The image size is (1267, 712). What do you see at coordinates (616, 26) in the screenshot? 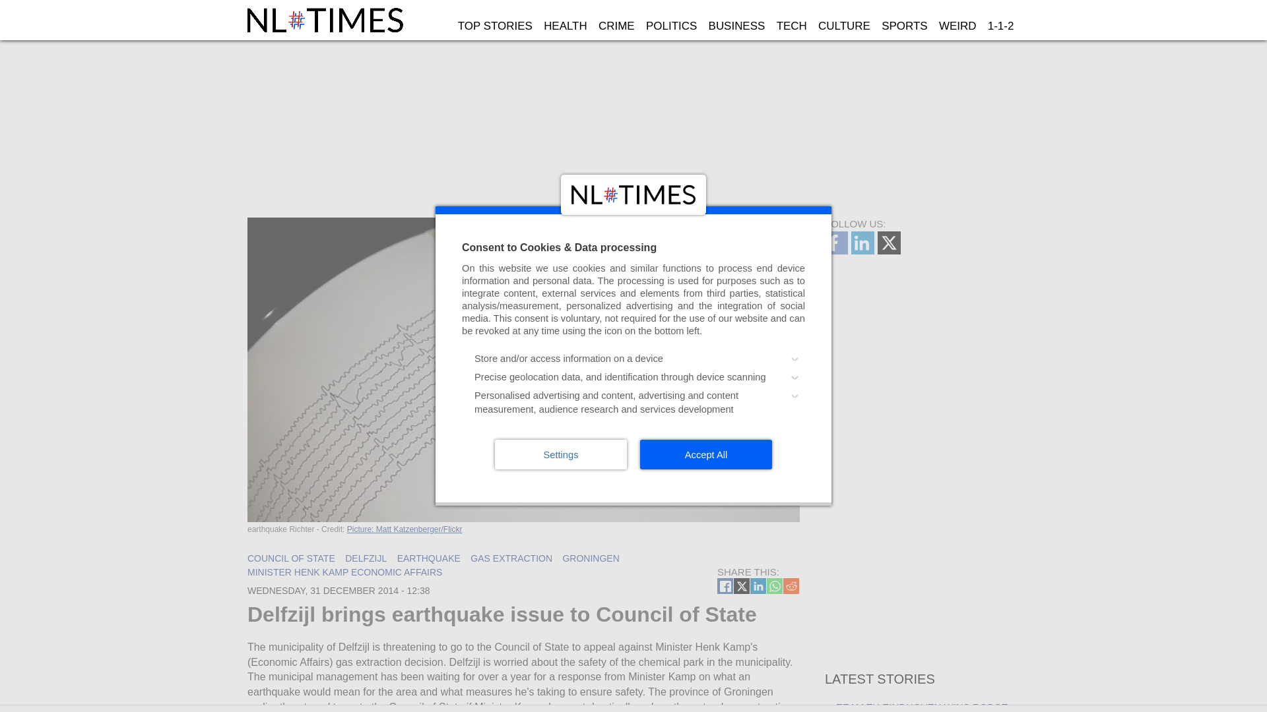
I see `CRIME` at bounding box center [616, 26].